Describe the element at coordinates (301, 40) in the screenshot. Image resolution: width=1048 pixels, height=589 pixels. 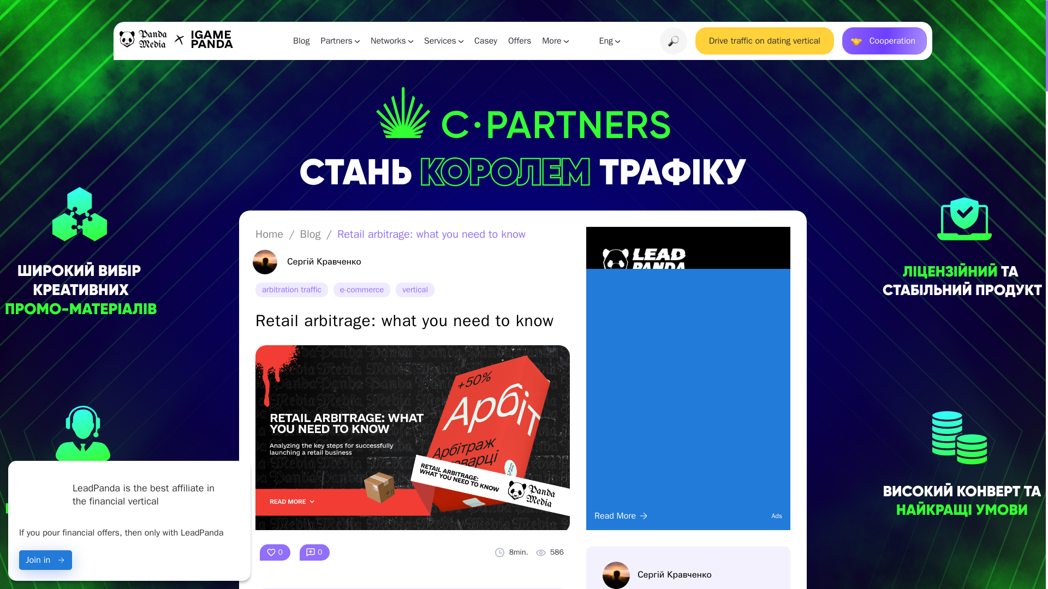
I see `Blog` at that location.